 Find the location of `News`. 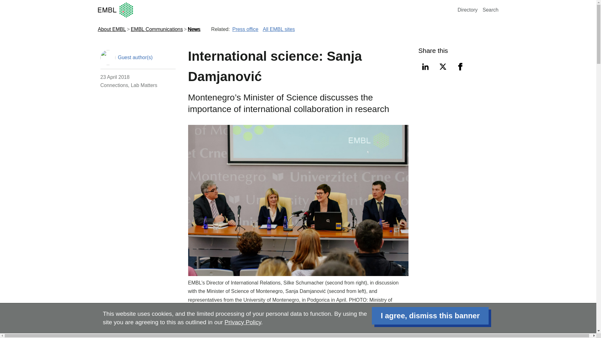

News is located at coordinates (194, 29).